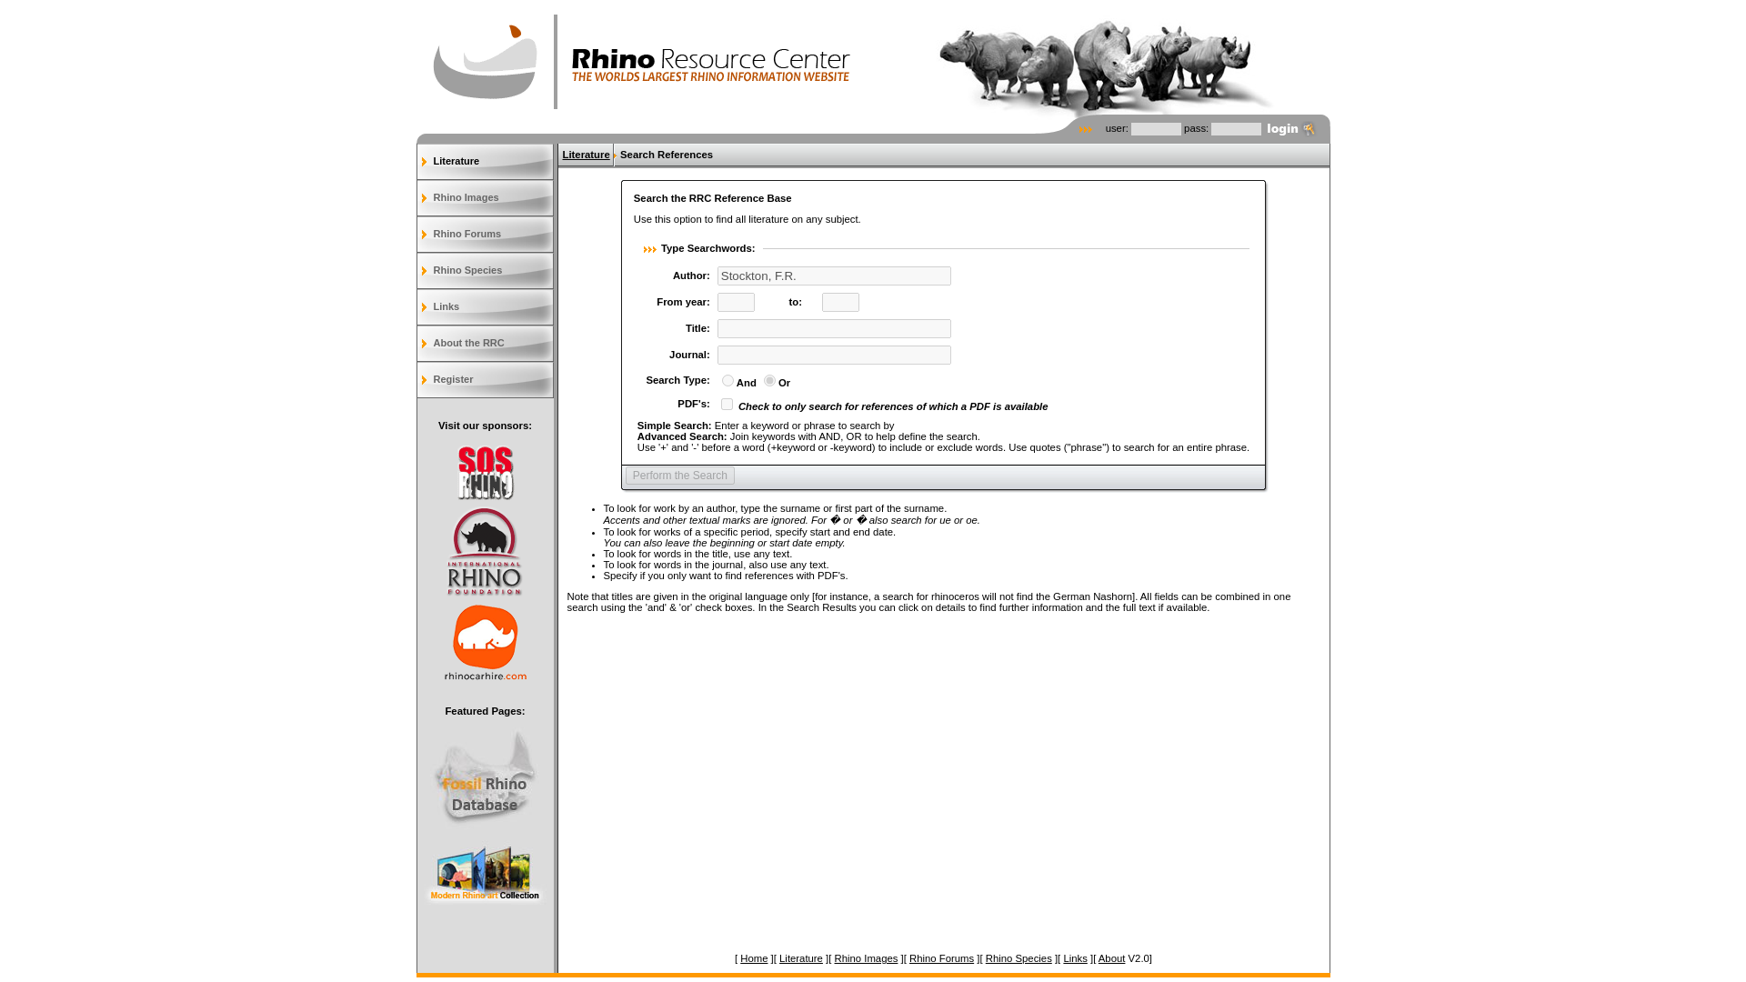 This screenshot has height=982, width=1746. What do you see at coordinates (866, 957) in the screenshot?
I see `Rhino Images` at bounding box center [866, 957].